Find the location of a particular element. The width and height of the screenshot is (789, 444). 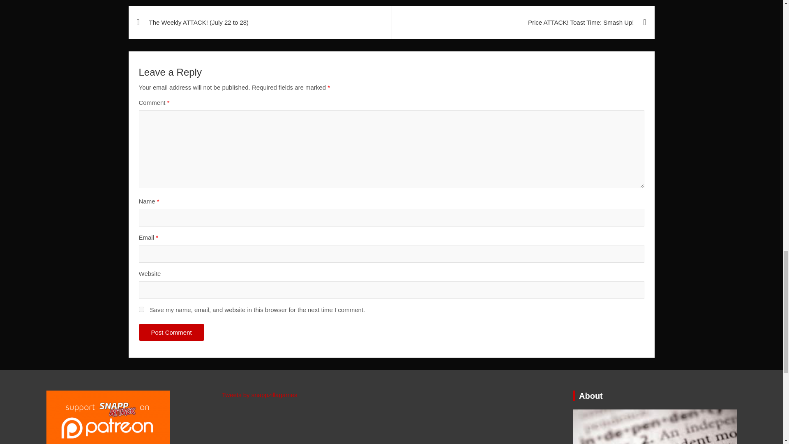

Post Comment is located at coordinates (171, 332).